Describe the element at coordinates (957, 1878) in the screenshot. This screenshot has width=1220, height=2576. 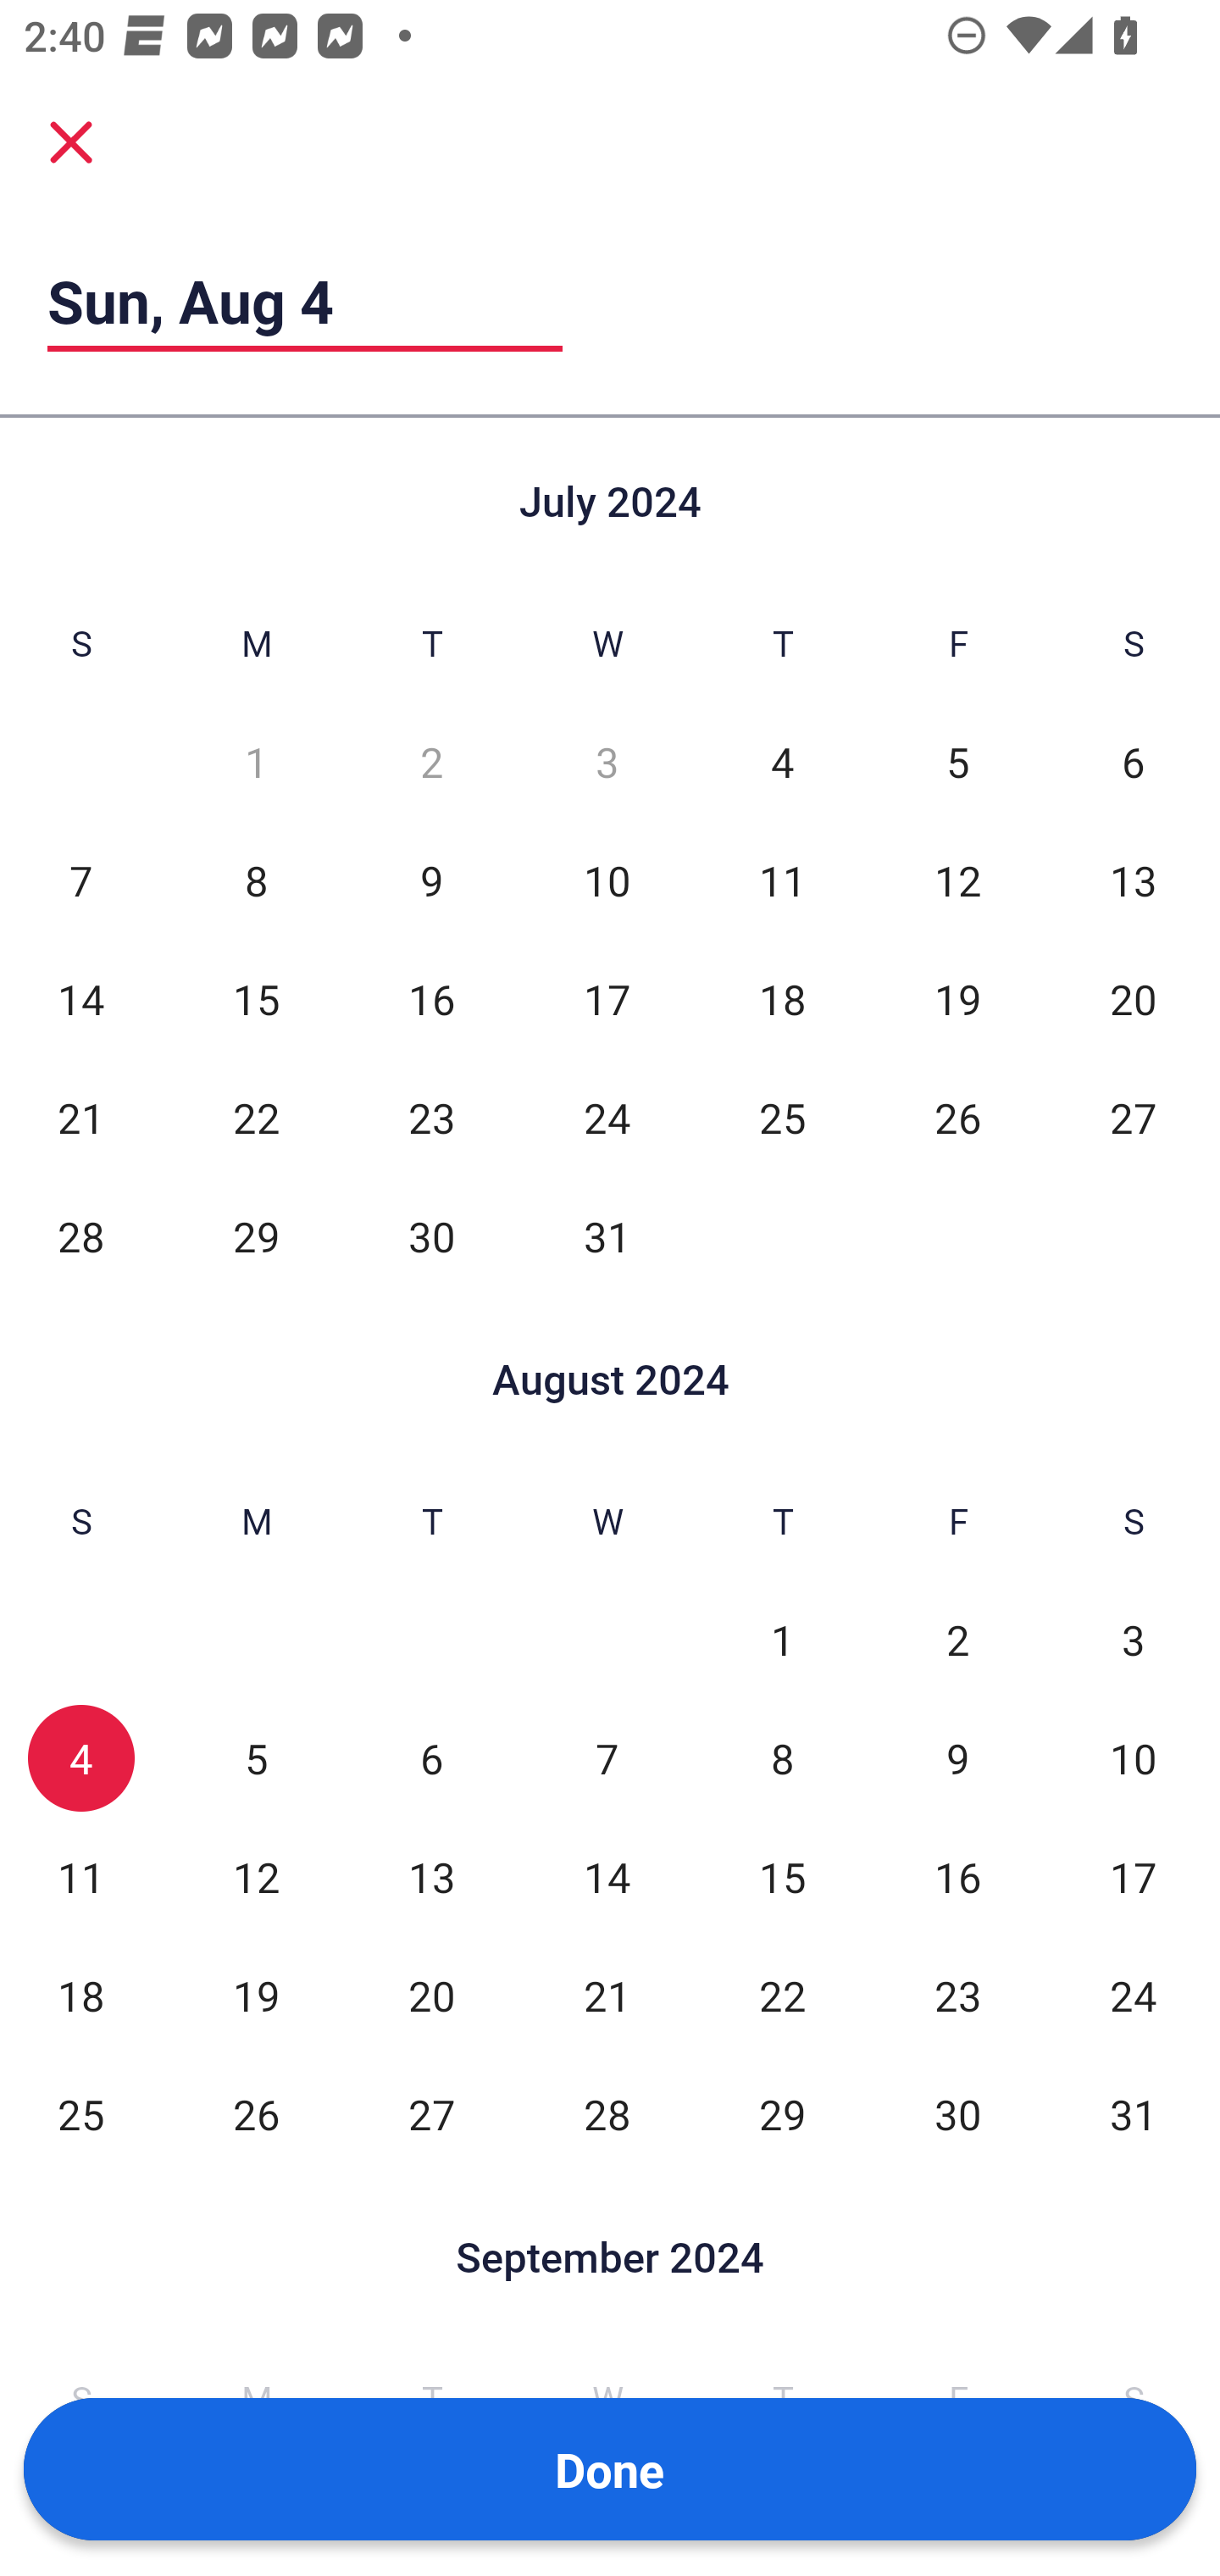
I see `16 Fri, Aug 16, Not Selected` at that location.